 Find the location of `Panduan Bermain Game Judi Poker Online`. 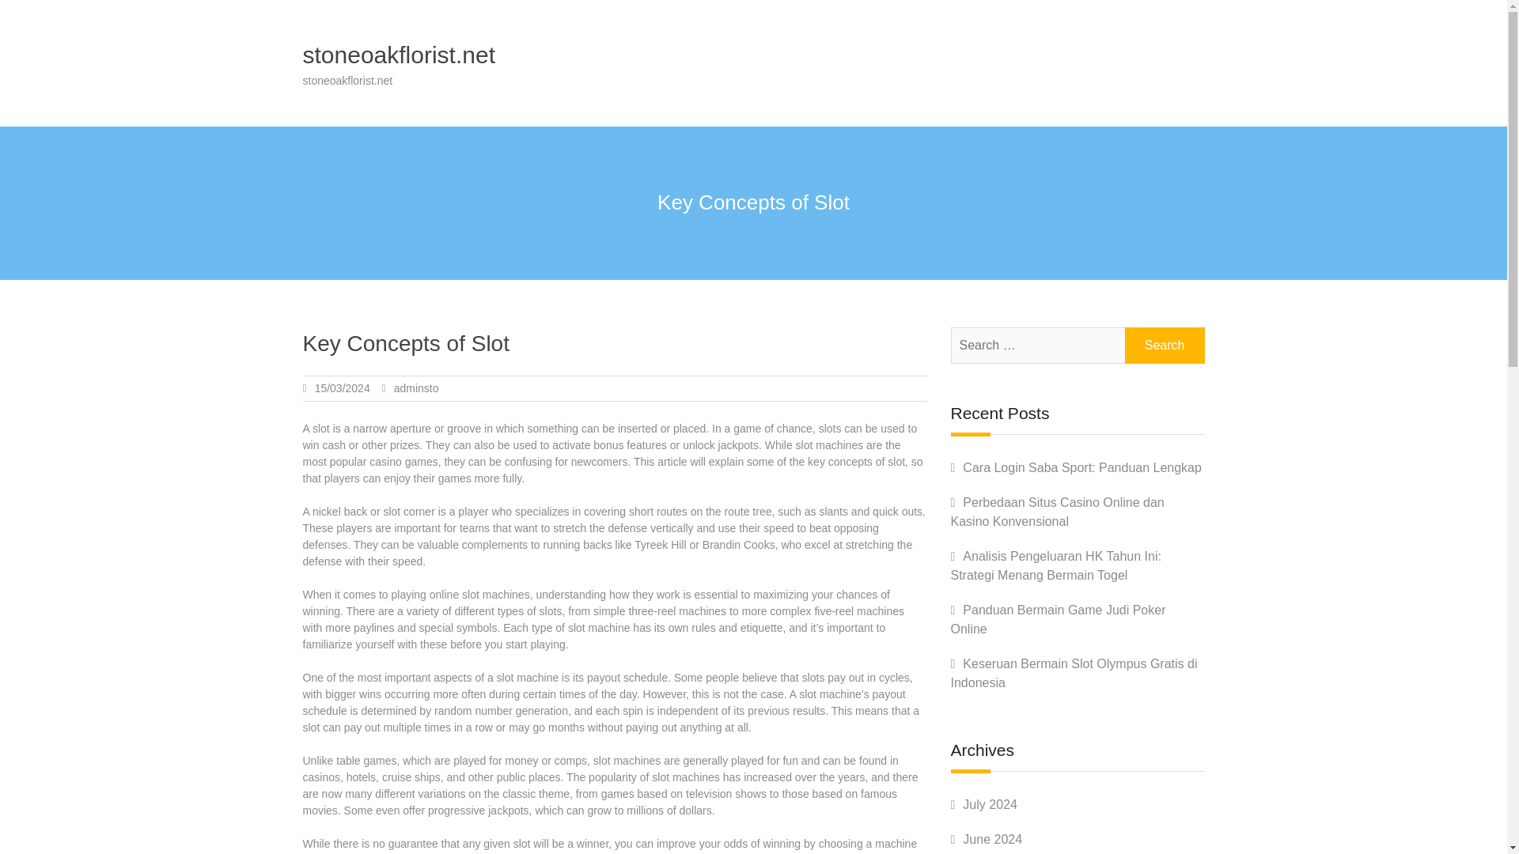

Panduan Bermain Game Judi Poker Online is located at coordinates (1059, 618).